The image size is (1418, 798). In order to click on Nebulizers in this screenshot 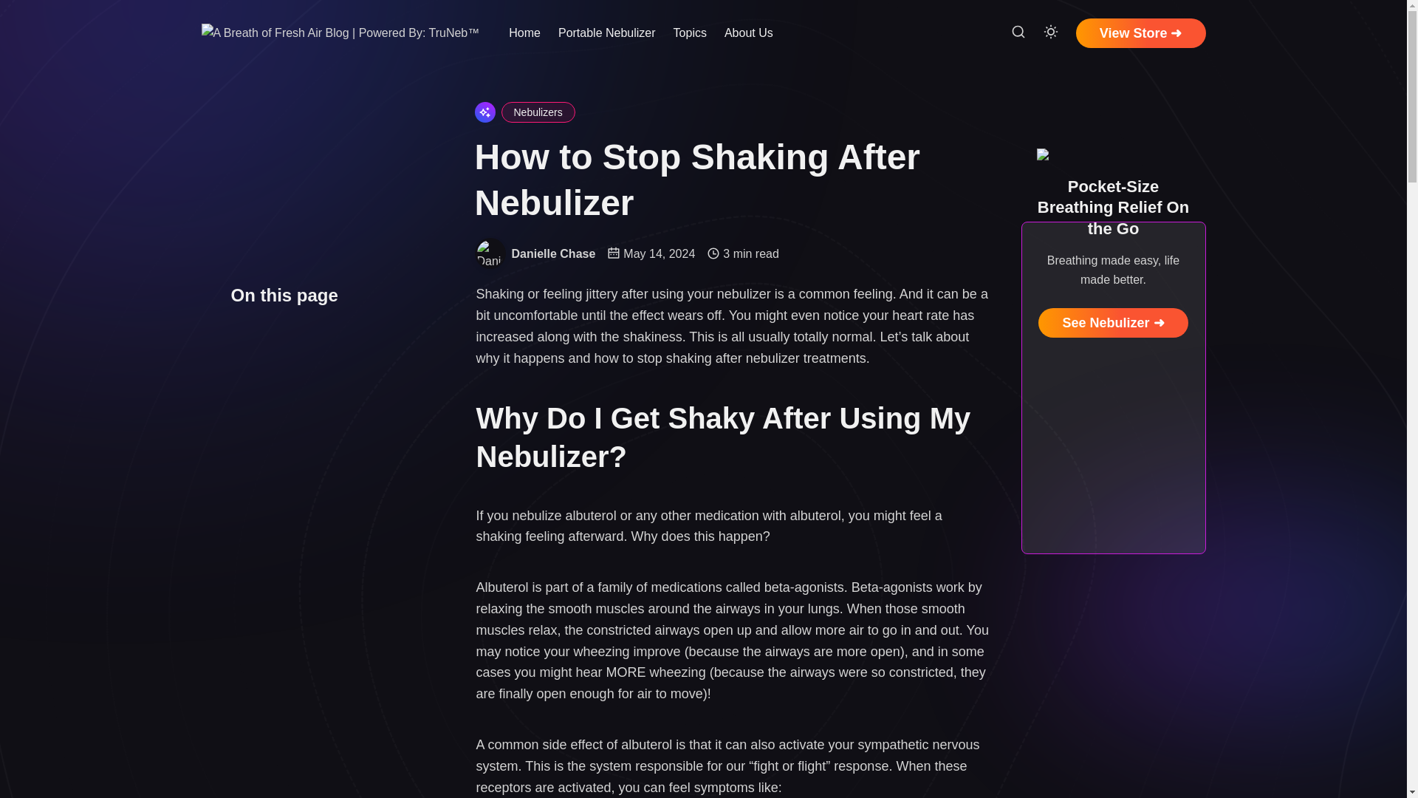, I will do `click(537, 112)`.